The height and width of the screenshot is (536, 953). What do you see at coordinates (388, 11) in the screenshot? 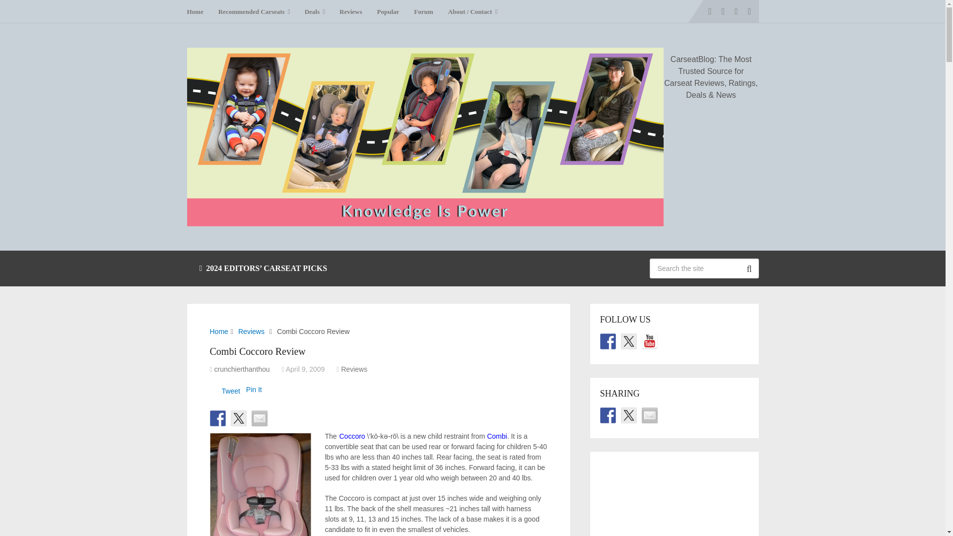
I see `Popular` at bounding box center [388, 11].